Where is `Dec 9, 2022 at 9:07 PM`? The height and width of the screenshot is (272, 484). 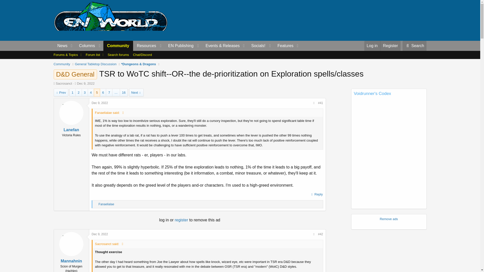
Dec 9, 2022 at 9:07 PM is located at coordinates (100, 234).